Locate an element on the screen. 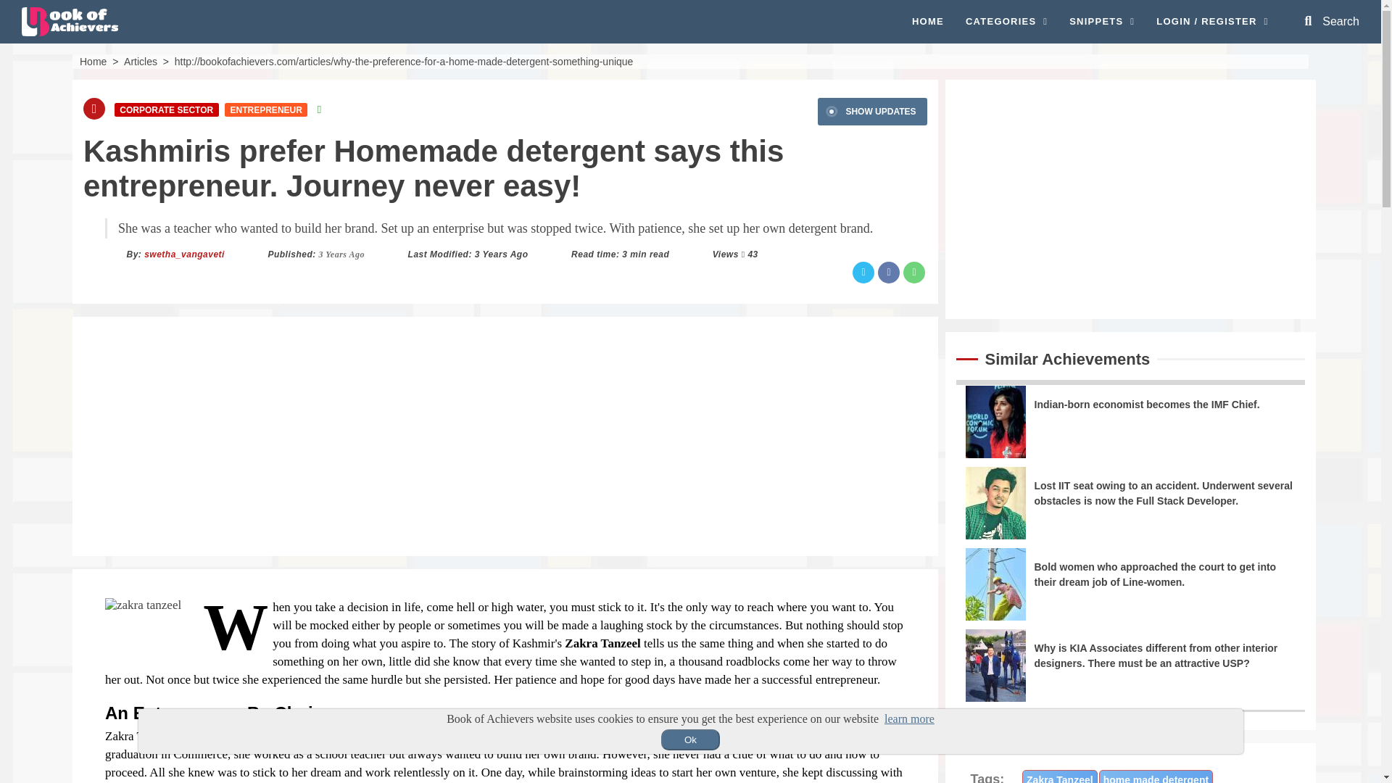 This screenshot has height=783, width=1392. SNIPPETS   is located at coordinates (1101, 22).